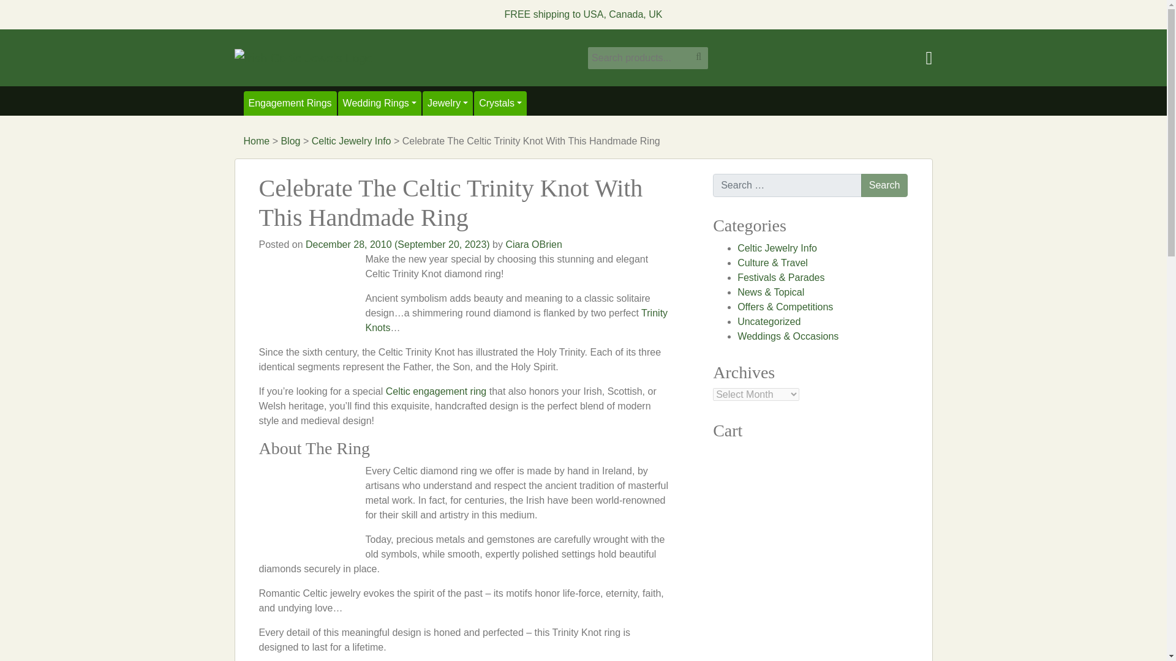 The image size is (1176, 661). What do you see at coordinates (290, 103) in the screenshot?
I see `Engagement Rings` at bounding box center [290, 103].